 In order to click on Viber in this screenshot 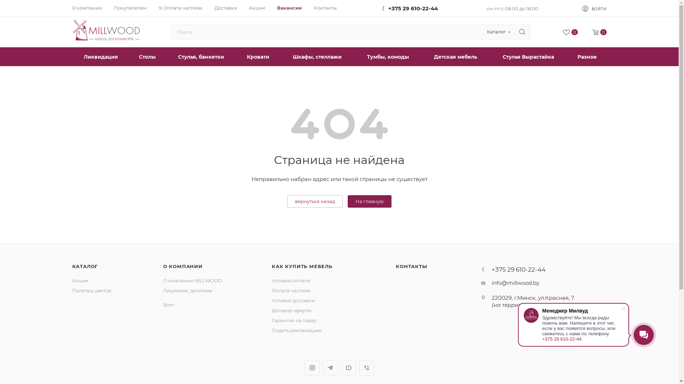, I will do `click(367, 368)`.